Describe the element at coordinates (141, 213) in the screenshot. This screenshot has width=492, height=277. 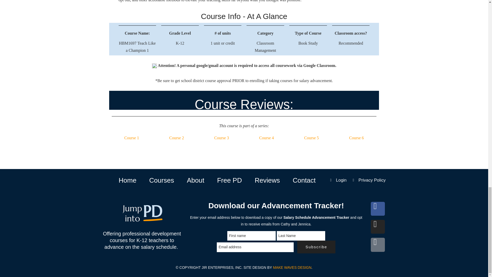
I see `JIPD Website Logo Larger` at that location.